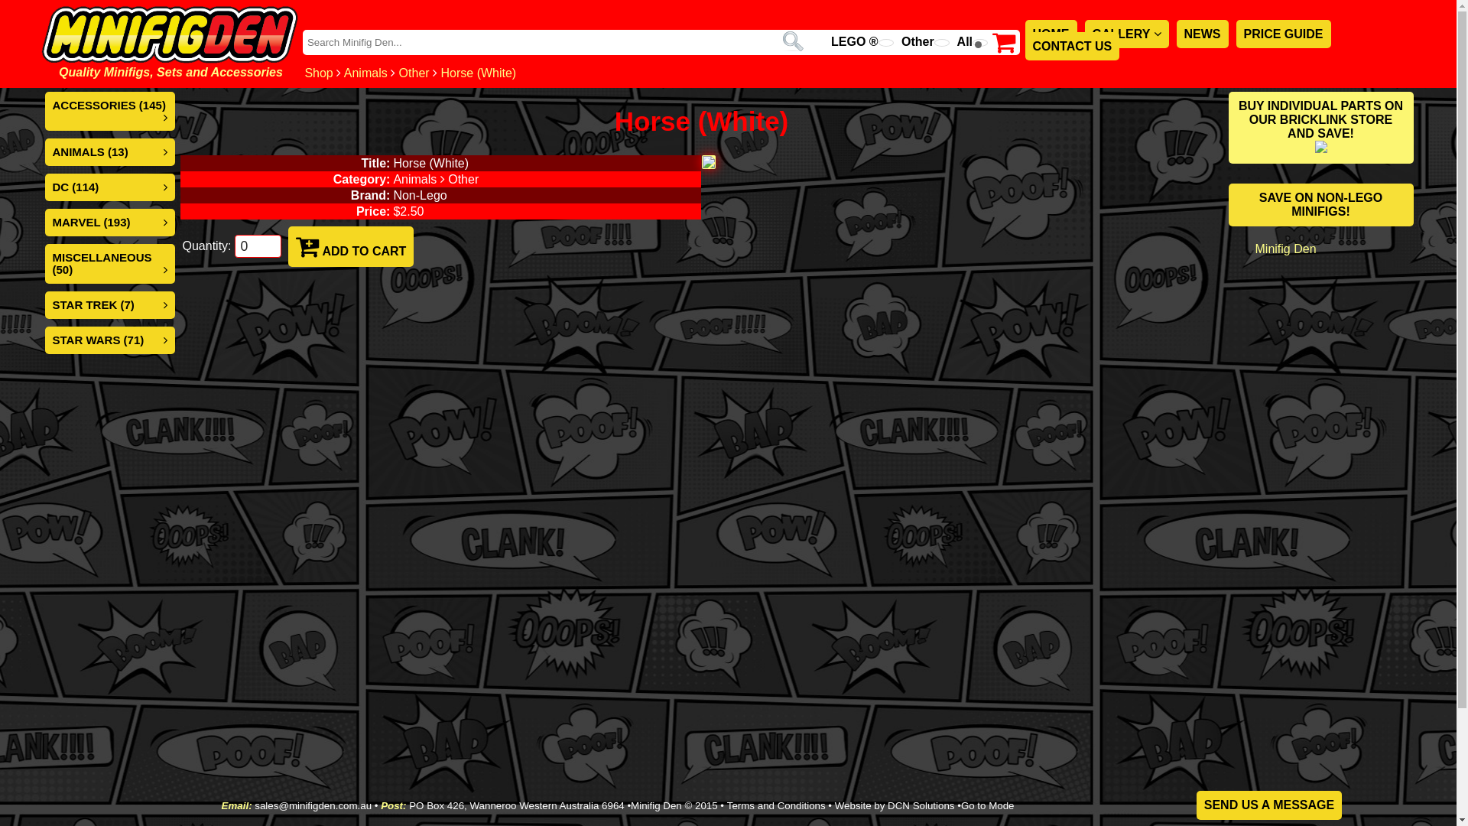  I want to click on View Cart, so click(1005, 42).